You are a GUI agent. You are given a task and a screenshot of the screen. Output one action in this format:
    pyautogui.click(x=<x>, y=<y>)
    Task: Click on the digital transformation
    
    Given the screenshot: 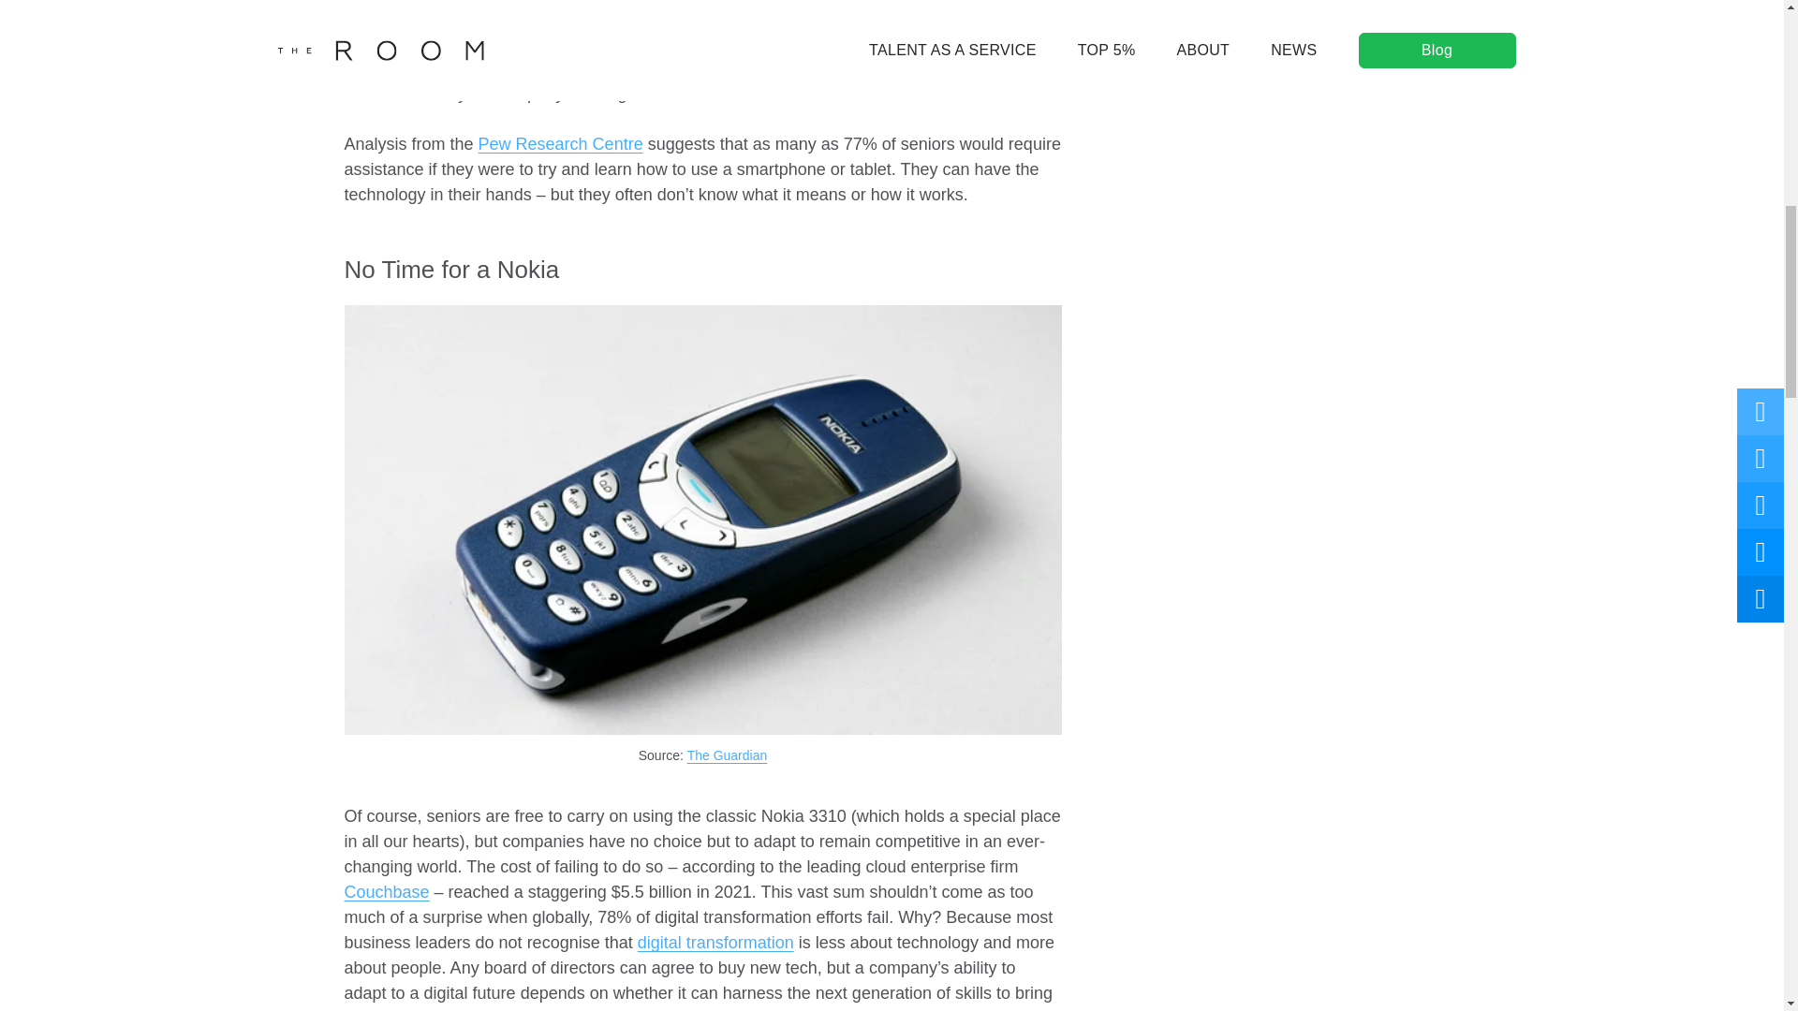 What is the action you would take?
    pyautogui.click(x=715, y=942)
    